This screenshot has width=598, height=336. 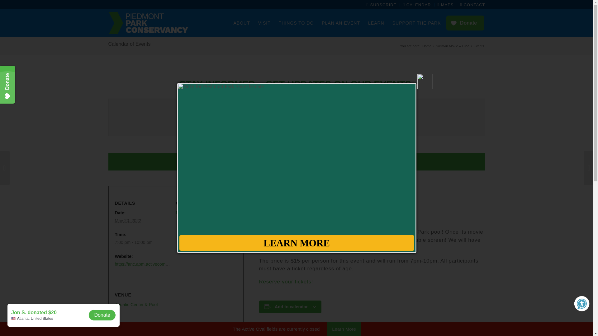 What do you see at coordinates (446, 5) in the screenshot?
I see `MAPS` at bounding box center [446, 5].